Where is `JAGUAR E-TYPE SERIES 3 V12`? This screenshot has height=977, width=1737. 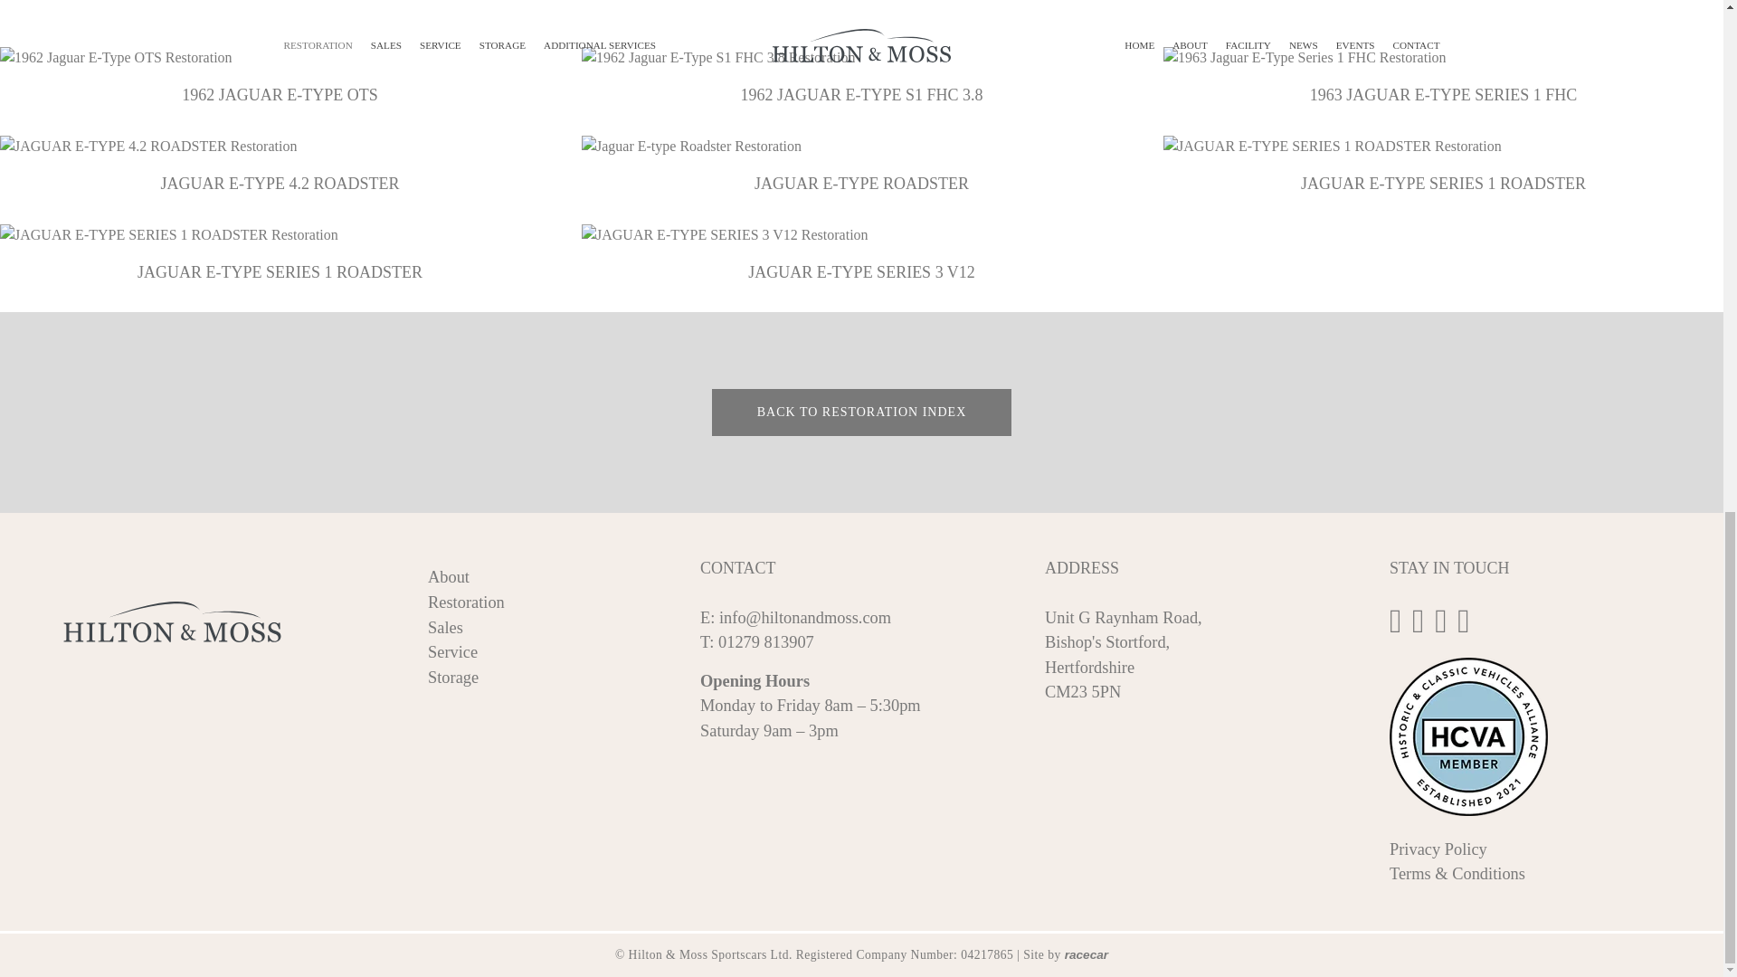
JAGUAR E-TYPE SERIES 3 V12 is located at coordinates (861, 254).